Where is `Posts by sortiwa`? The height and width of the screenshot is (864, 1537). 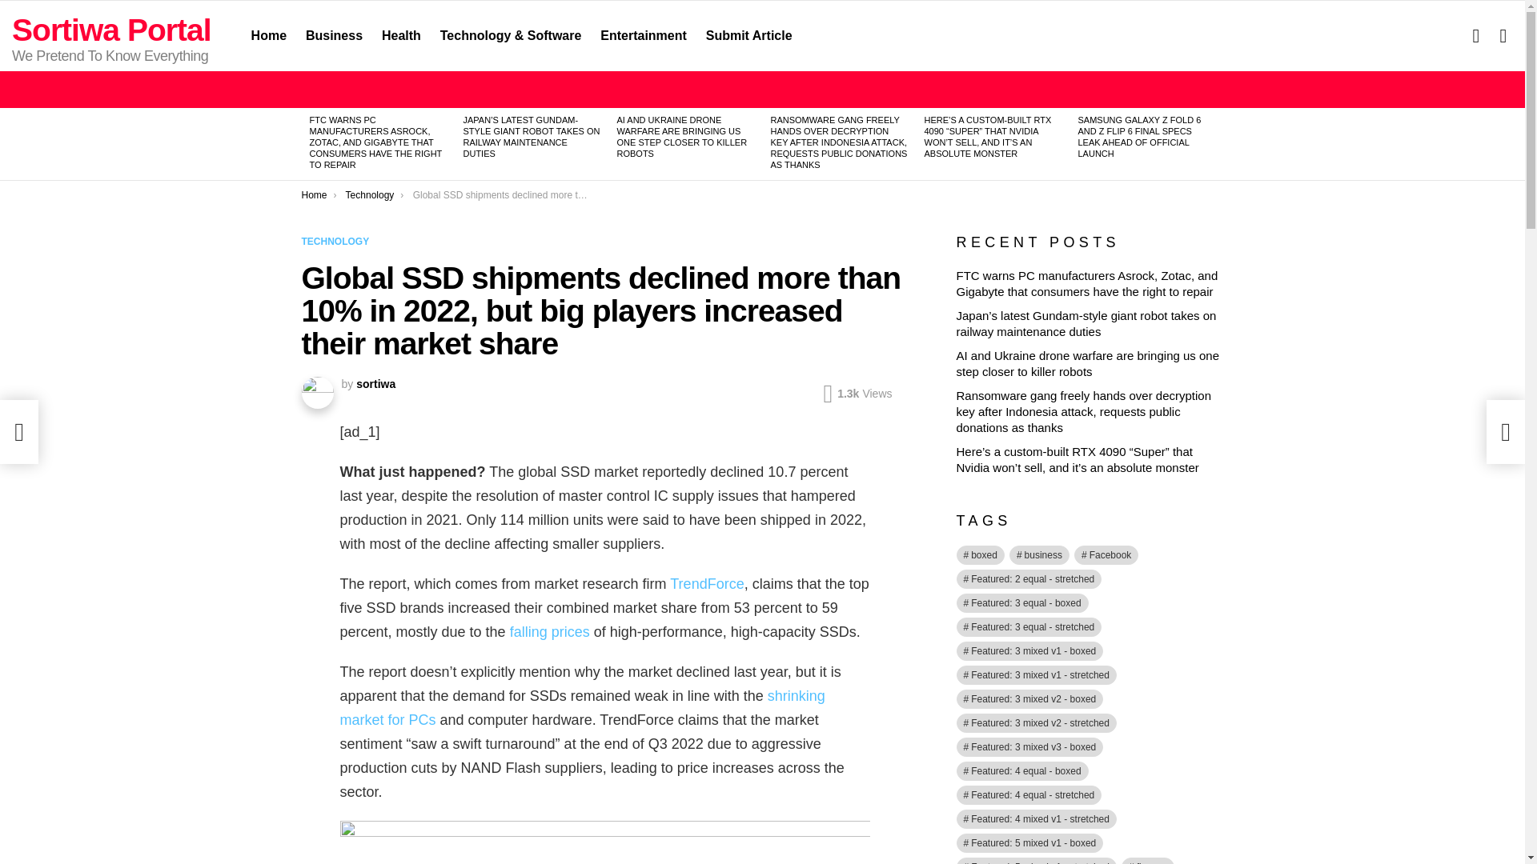
Posts by sortiwa is located at coordinates (375, 384).